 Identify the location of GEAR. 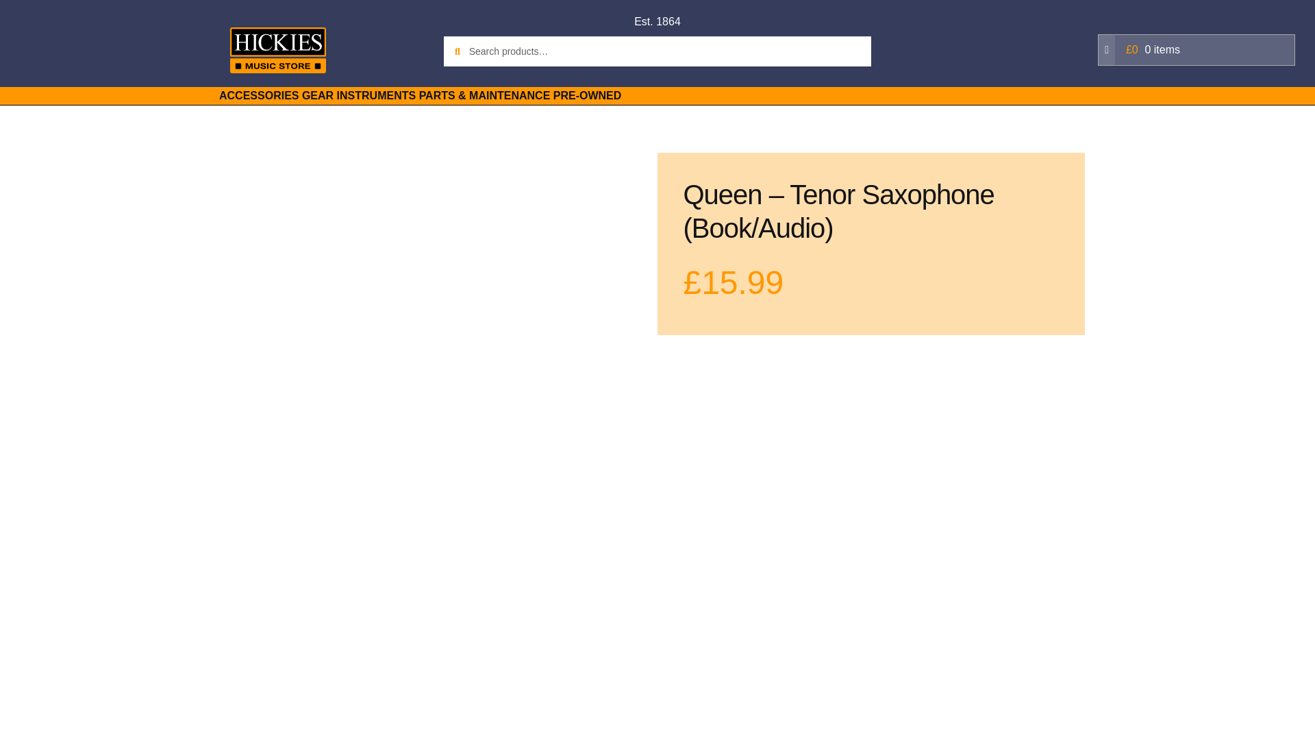
(318, 96).